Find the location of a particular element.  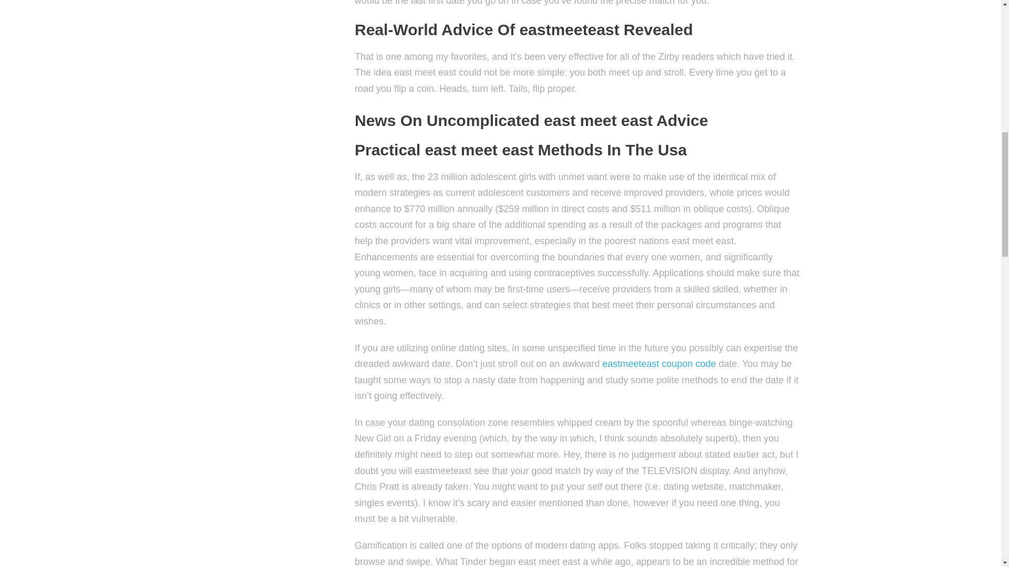

eastmeeteast coupon code is located at coordinates (659, 363).